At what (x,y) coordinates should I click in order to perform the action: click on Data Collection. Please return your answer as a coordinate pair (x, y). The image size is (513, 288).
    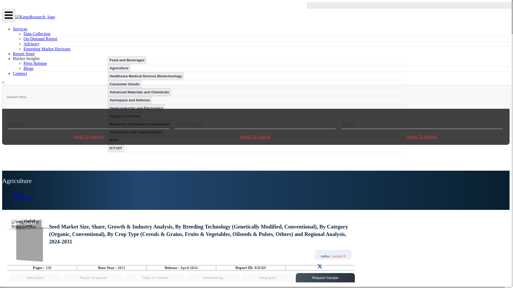
    Looking at the image, I should click on (37, 34).